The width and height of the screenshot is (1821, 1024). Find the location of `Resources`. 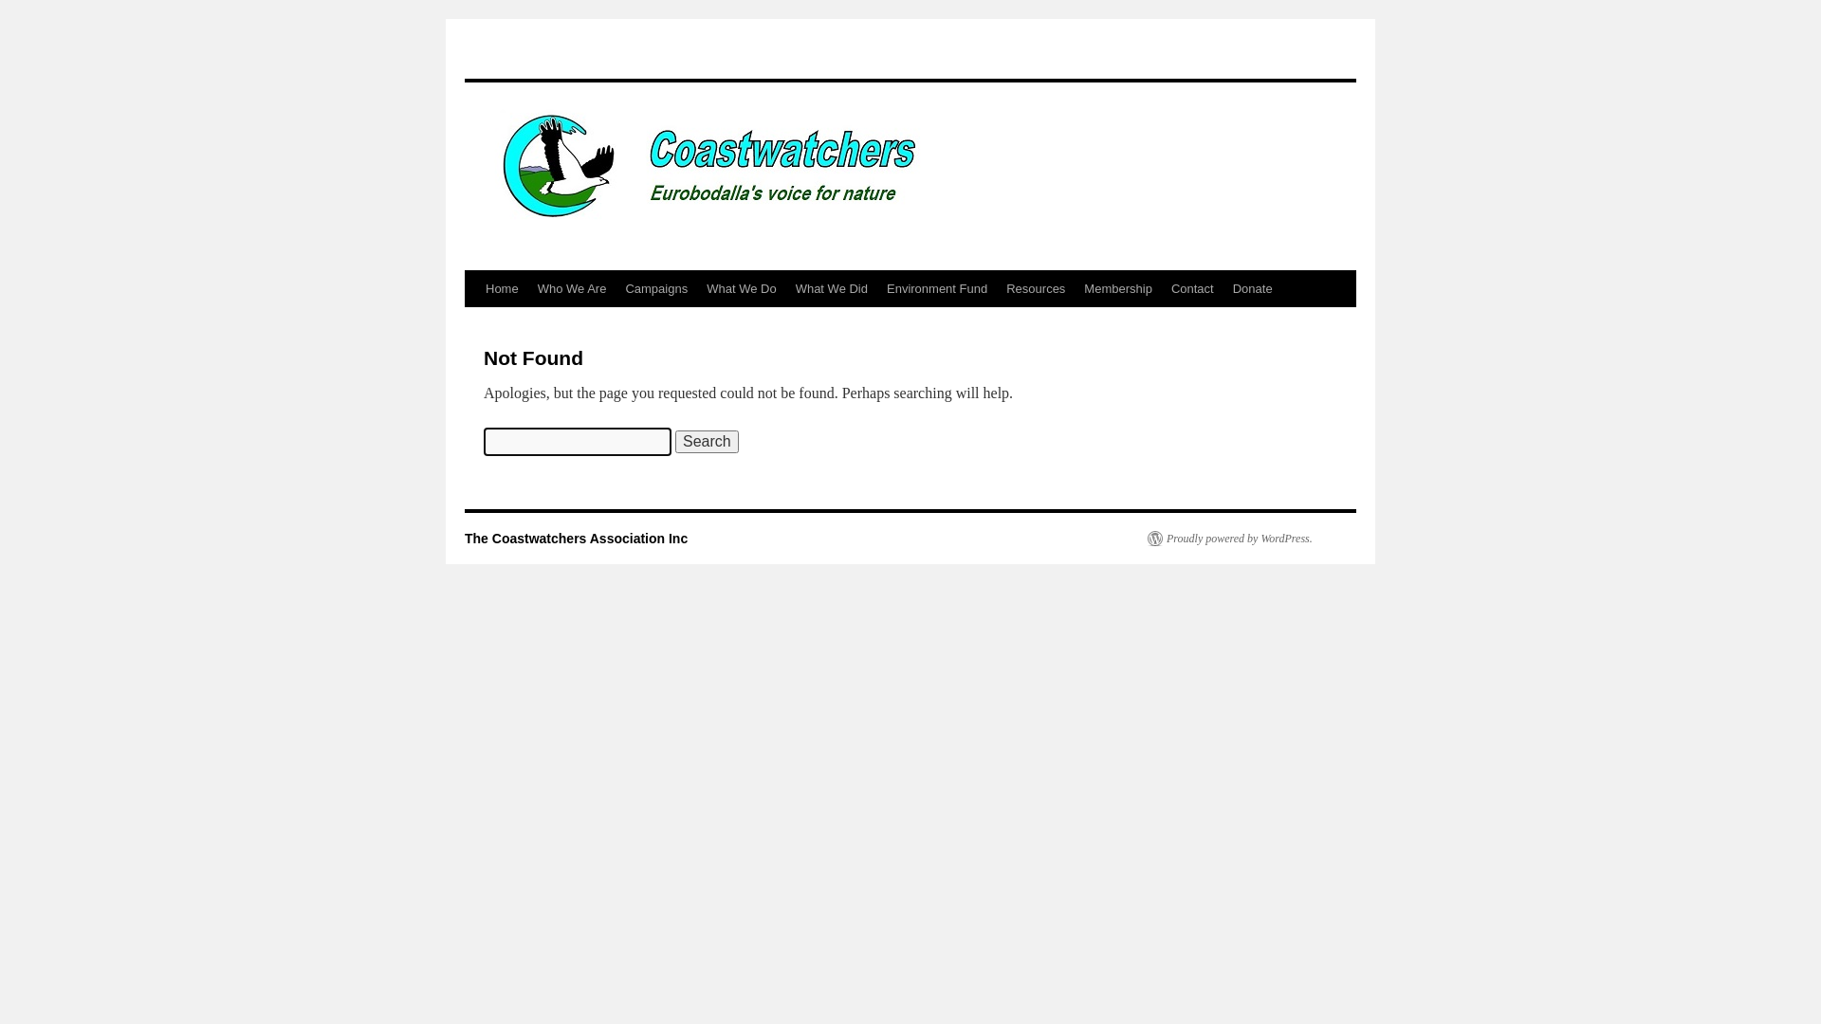

Resources is located at coordinates (1036, 289).